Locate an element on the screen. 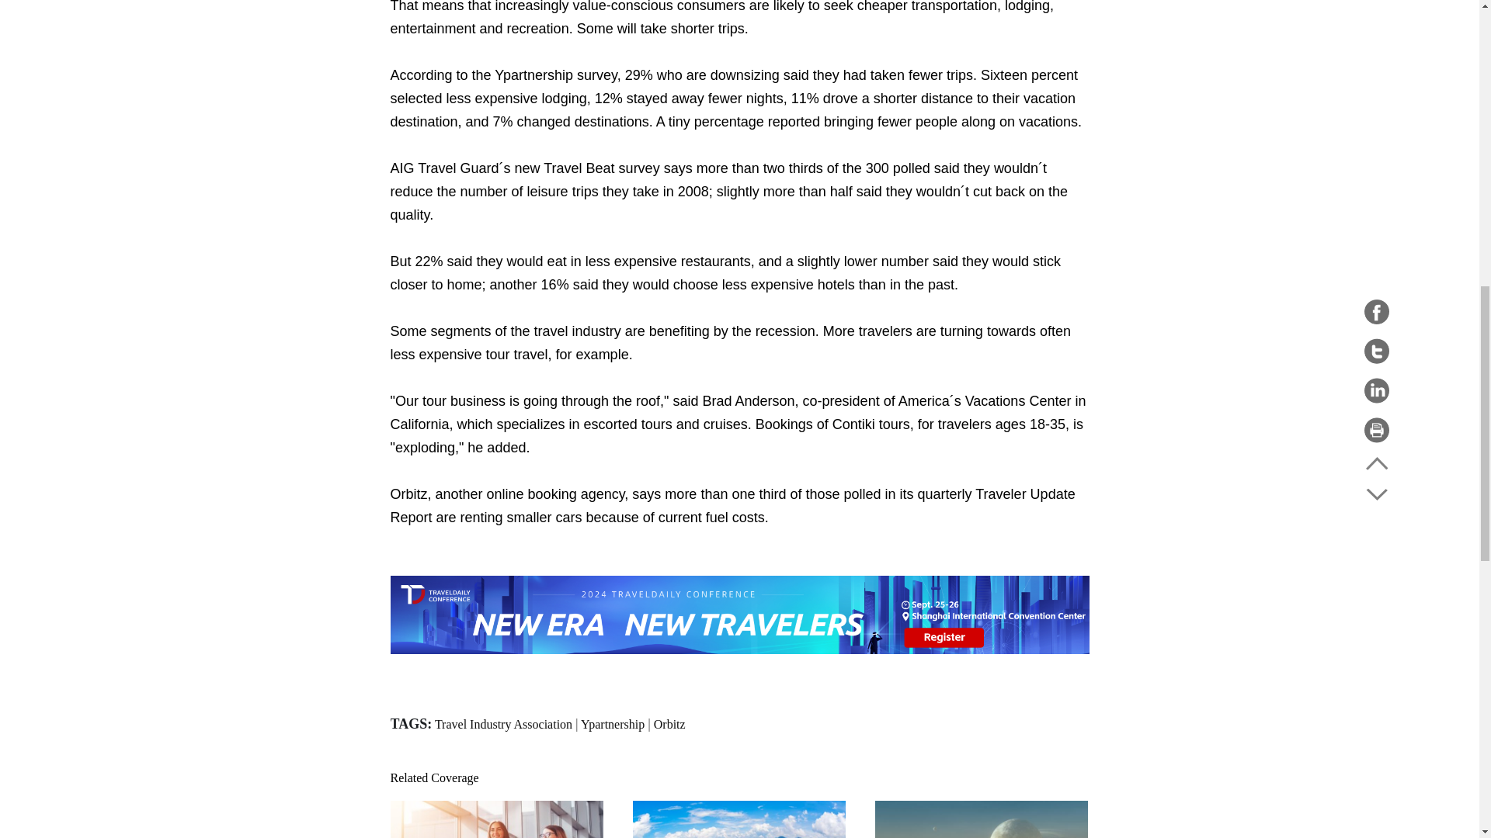  Ypartnership is located at coordinates (612, 723).